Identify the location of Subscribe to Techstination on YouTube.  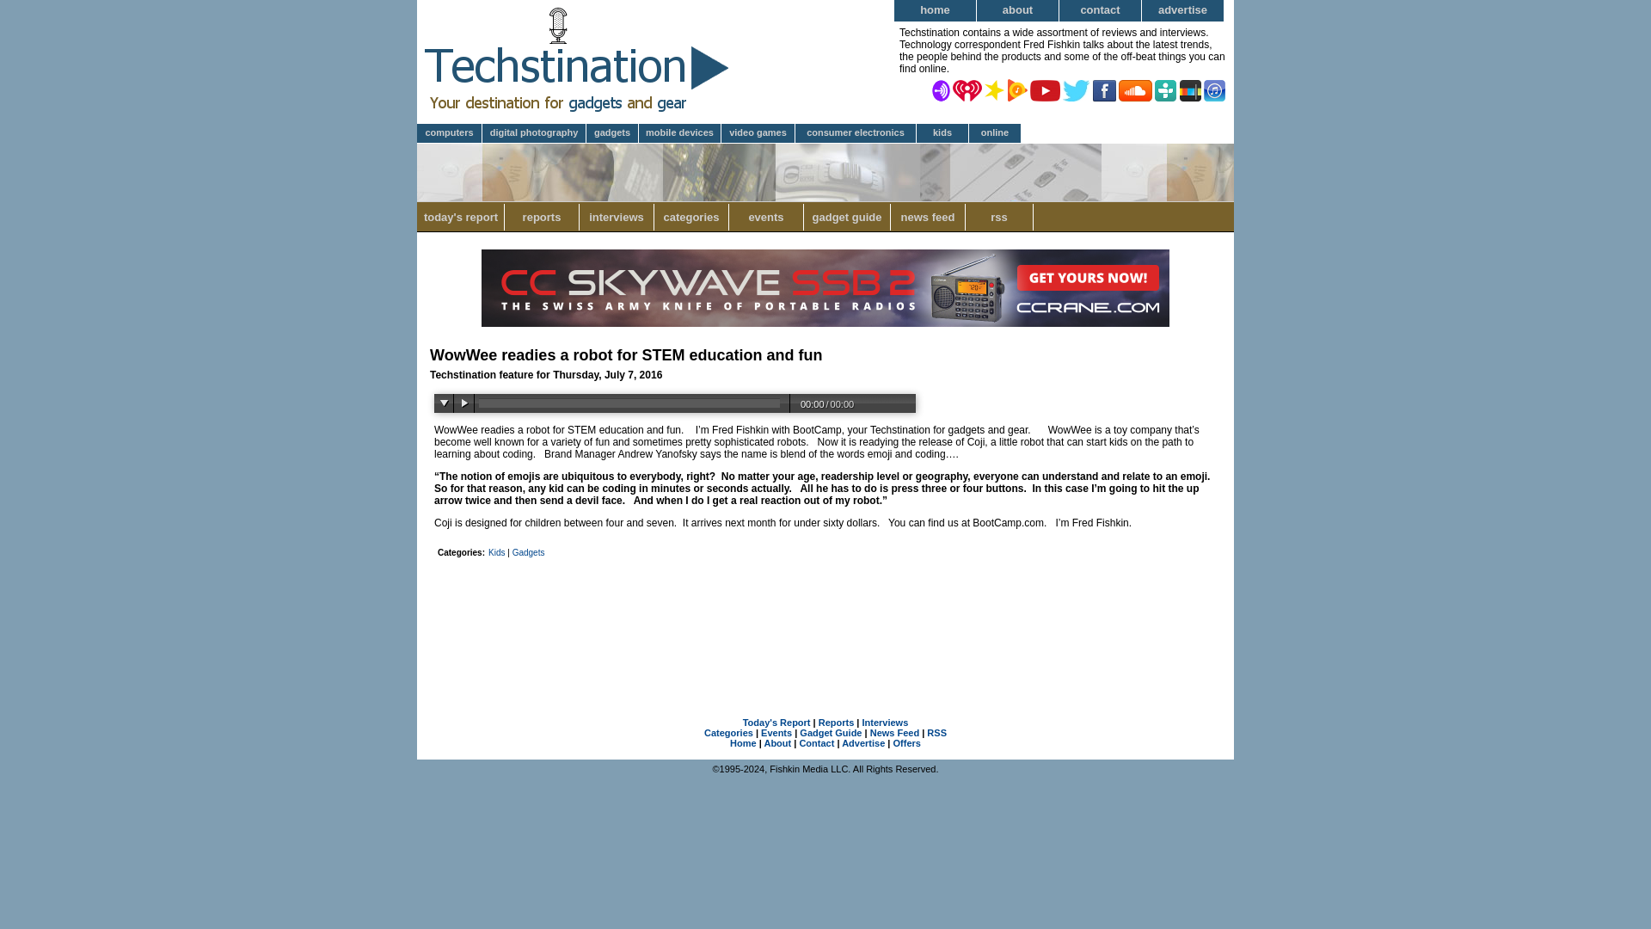
(1045, 89).